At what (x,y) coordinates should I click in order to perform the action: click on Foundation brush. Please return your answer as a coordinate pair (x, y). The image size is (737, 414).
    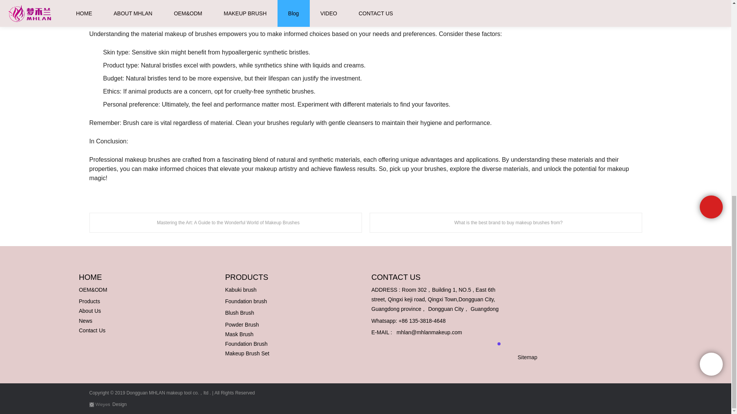
    Looking at the image, I should click on (246, 301).